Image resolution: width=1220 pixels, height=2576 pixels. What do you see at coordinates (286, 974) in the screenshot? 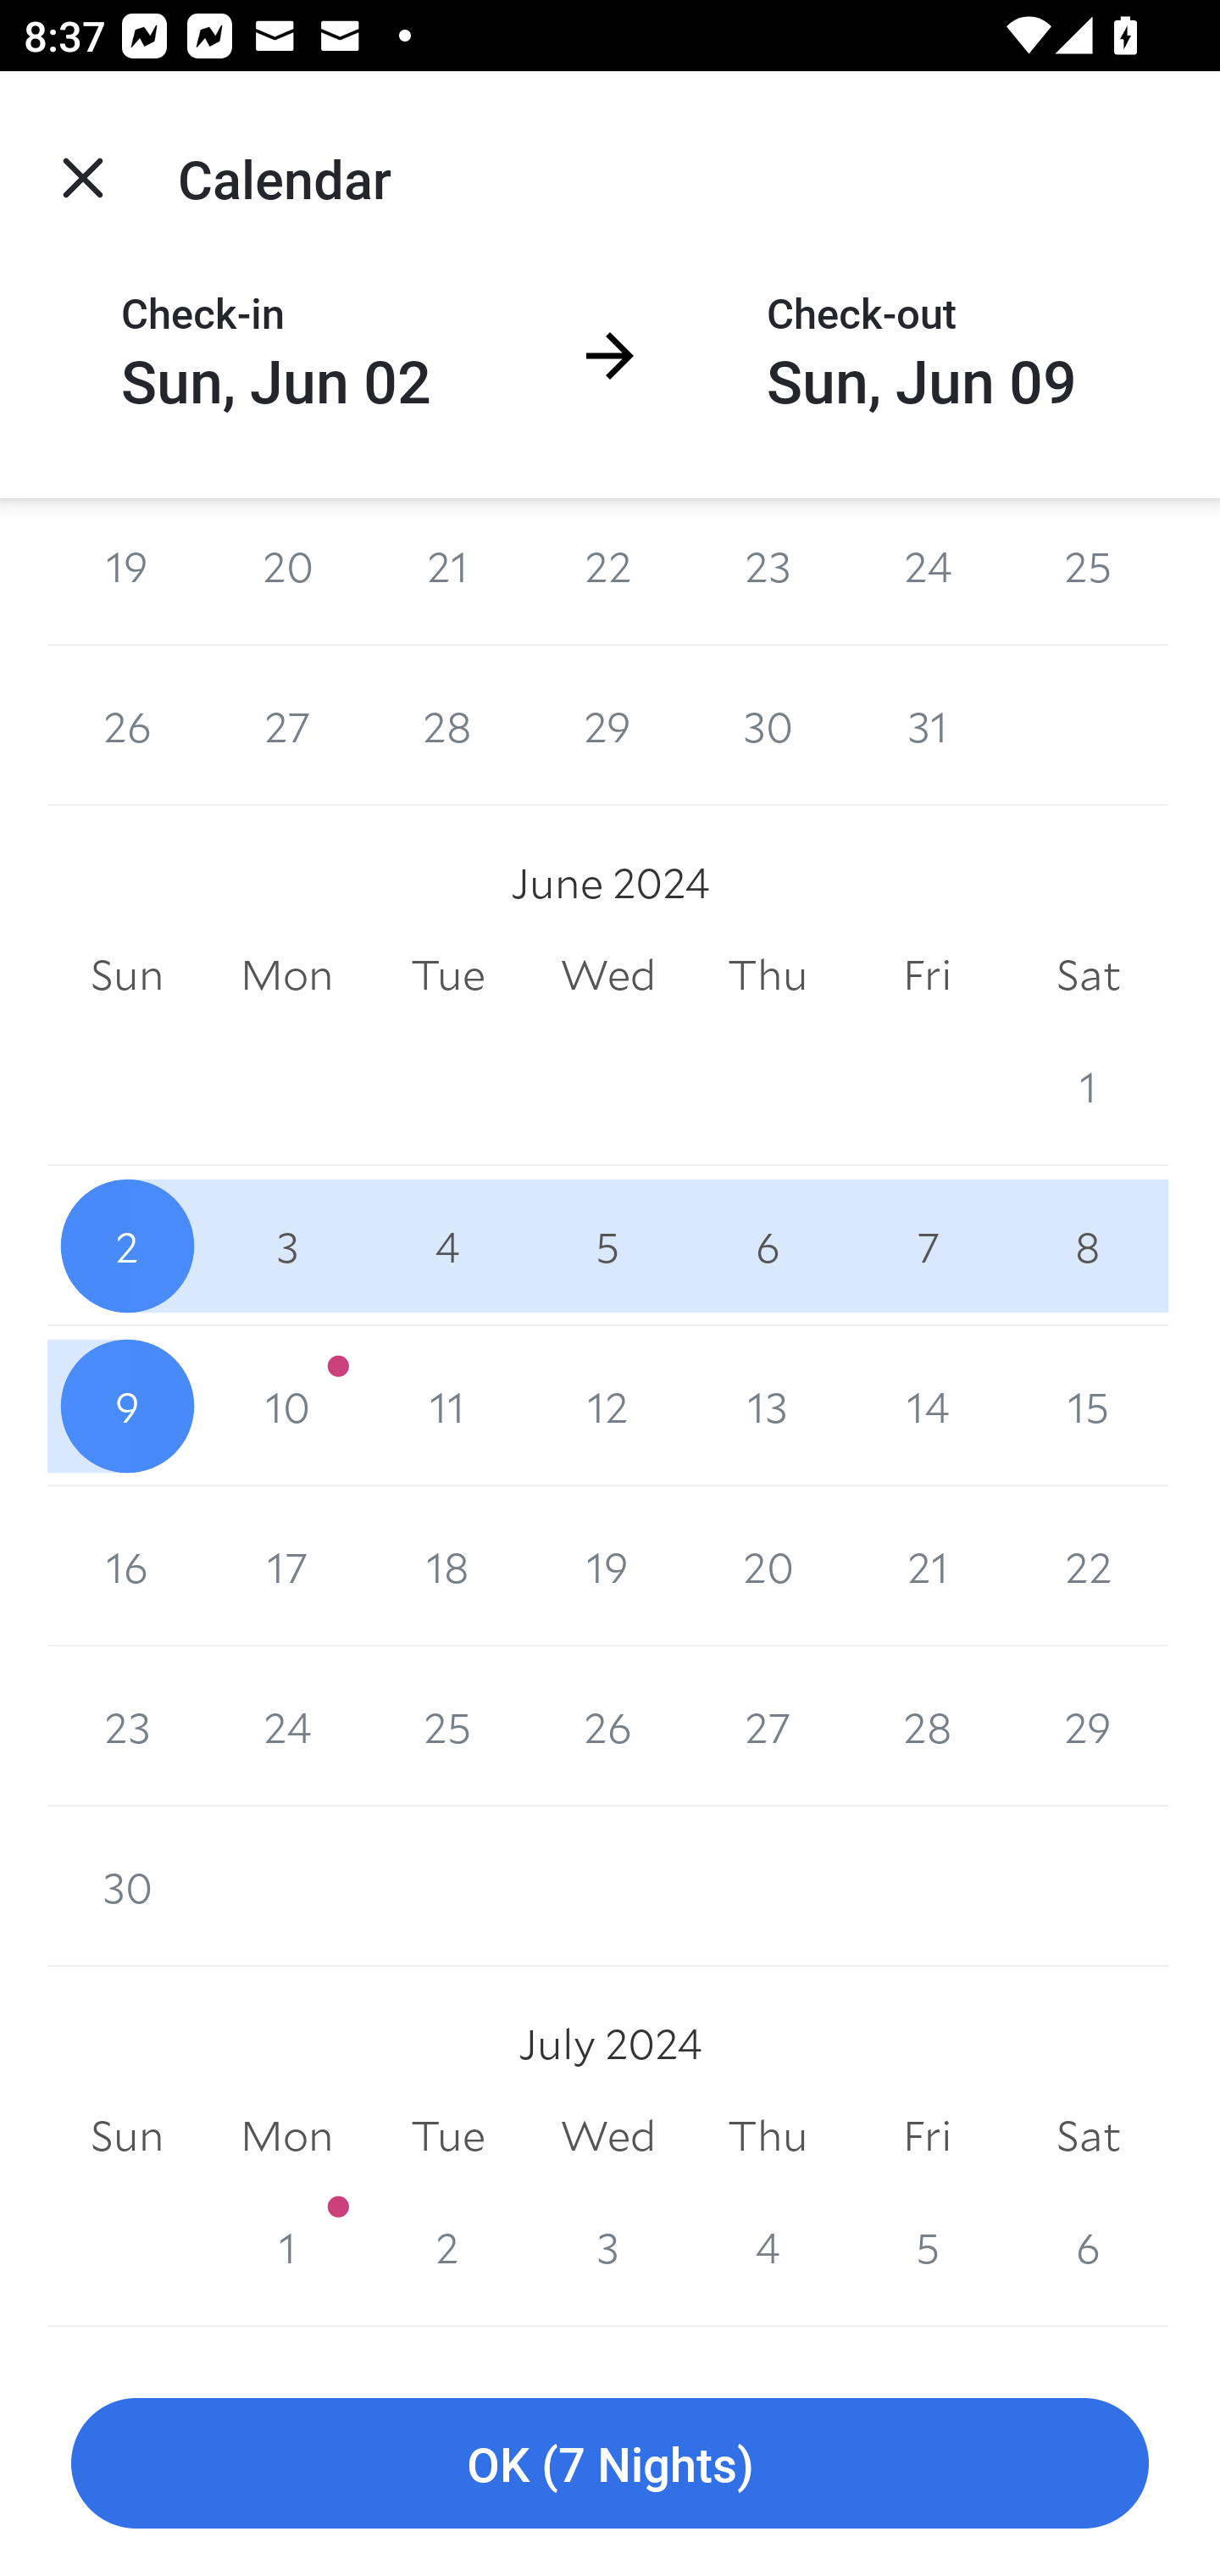
I see `Mon` at bounding box center [286, 974].